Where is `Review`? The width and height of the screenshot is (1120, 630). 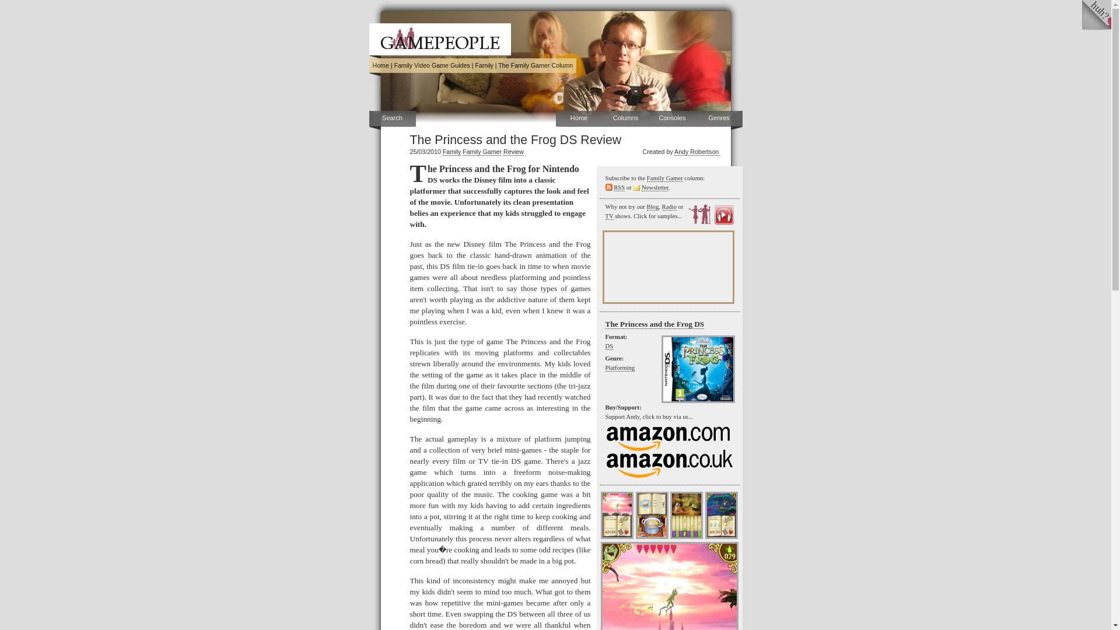
Review is located at coordinates (513, 152).